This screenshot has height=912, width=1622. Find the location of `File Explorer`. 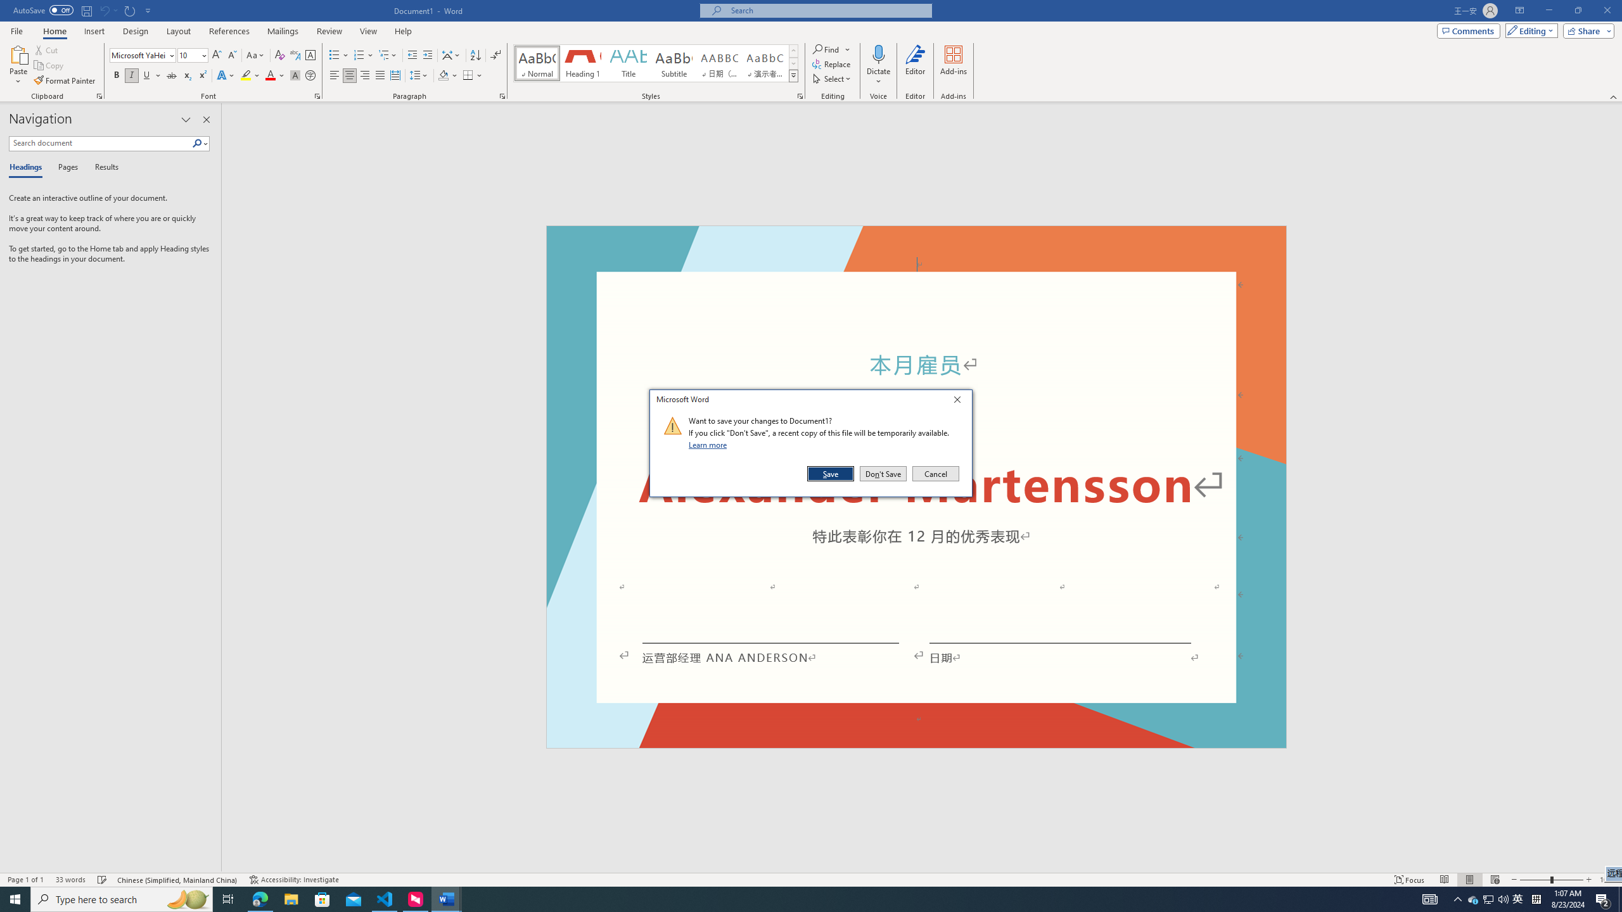

File Explorer is located at coordinates (291, 899).